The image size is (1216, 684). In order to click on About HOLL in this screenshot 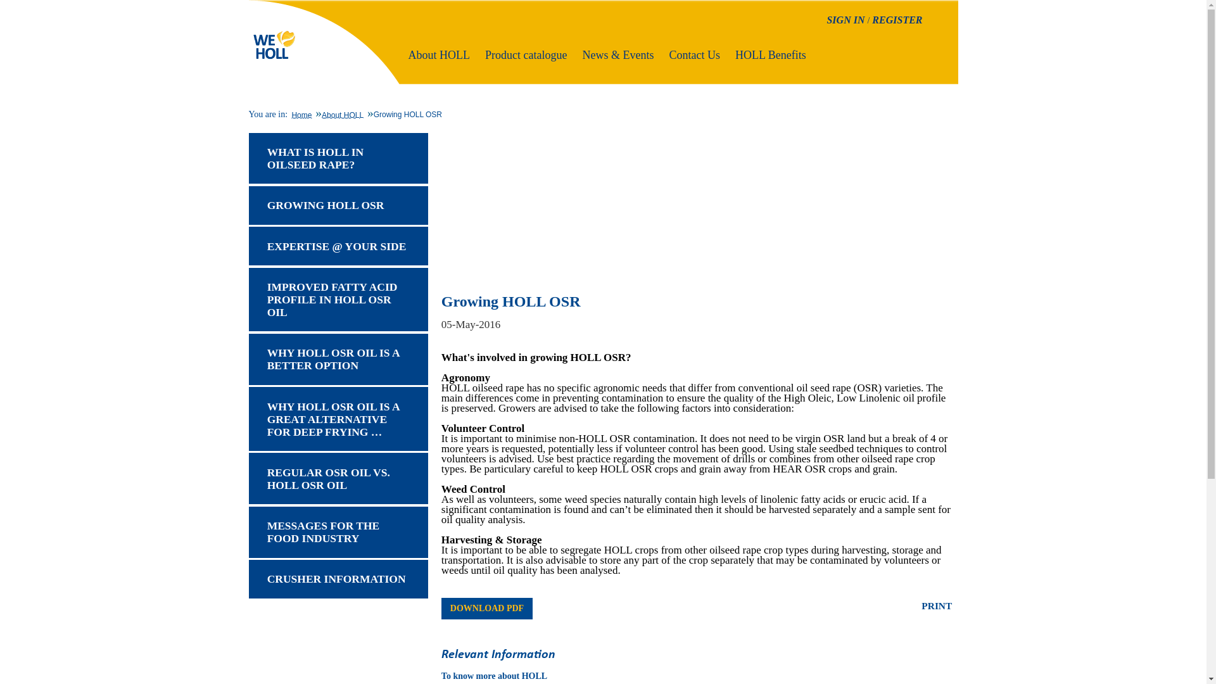, I will do `click(343, 112)`.